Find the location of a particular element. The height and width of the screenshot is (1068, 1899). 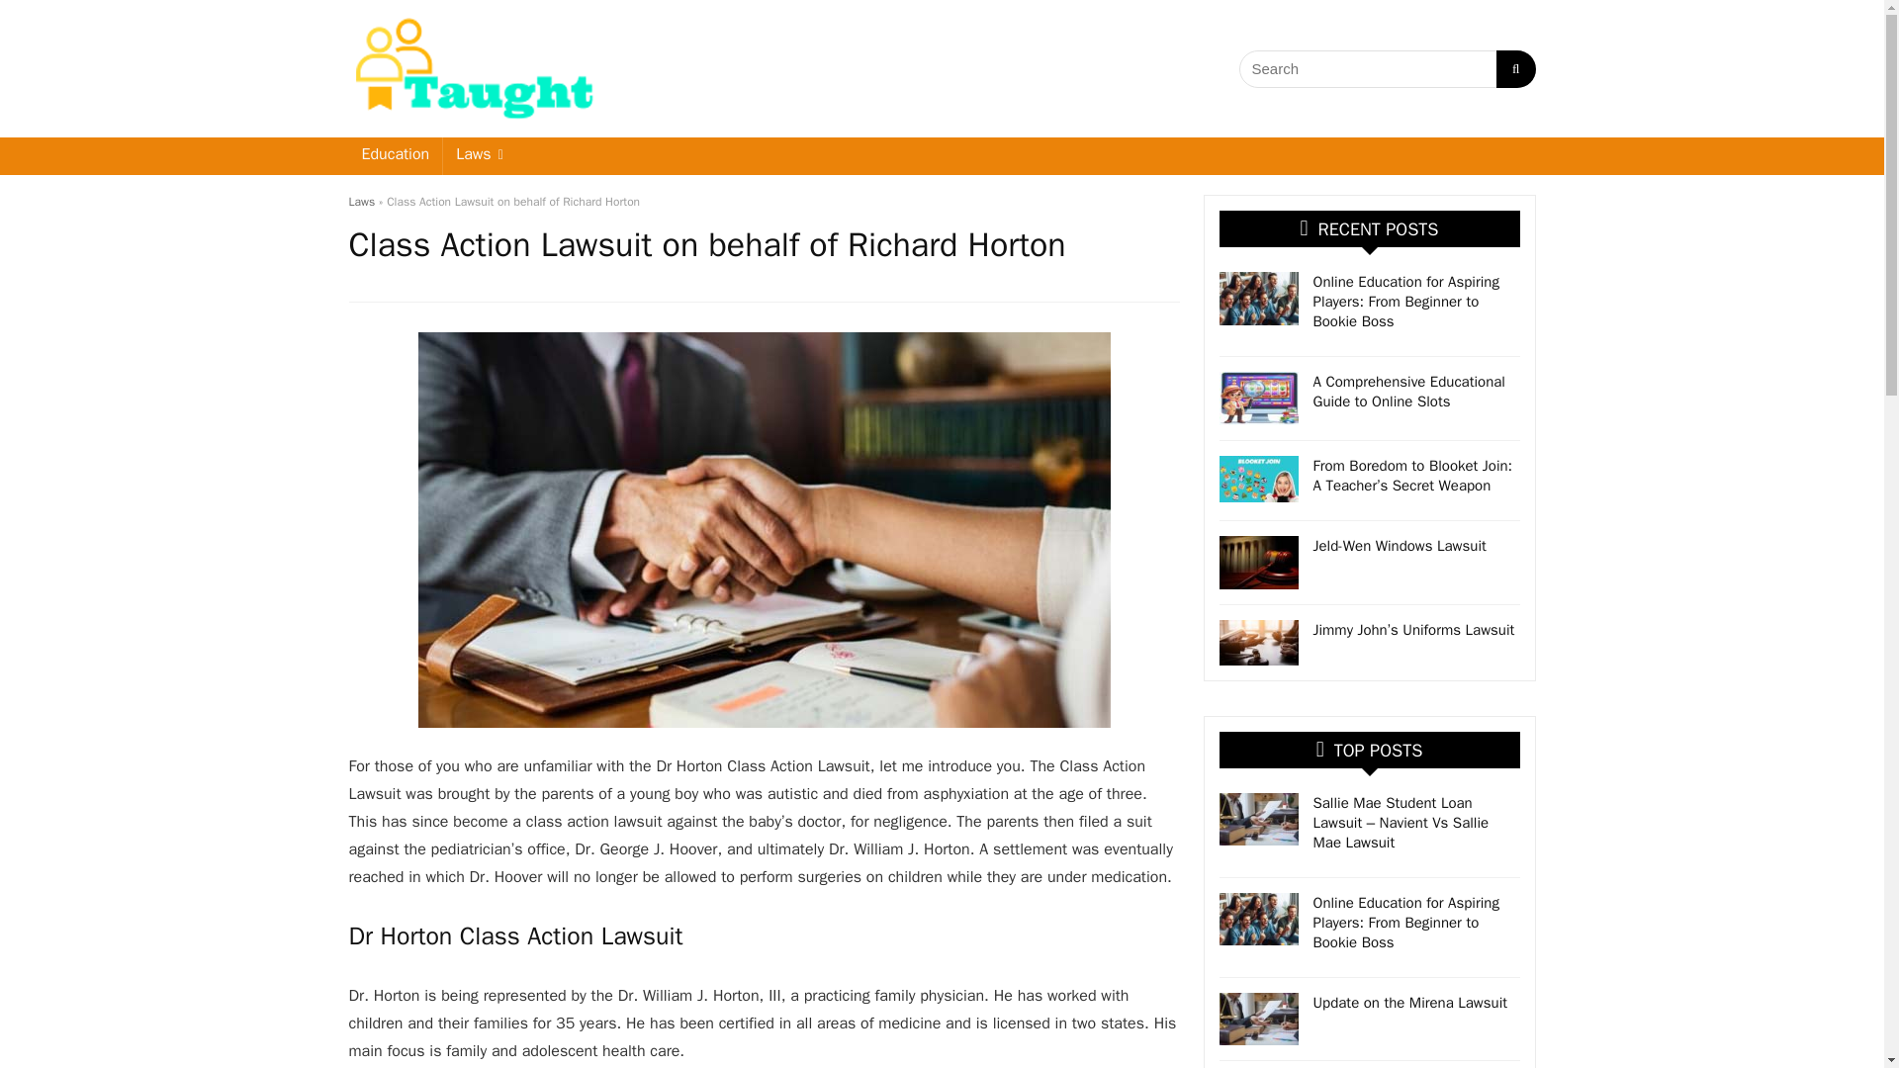

Laws is located at coordinates (360, 201).